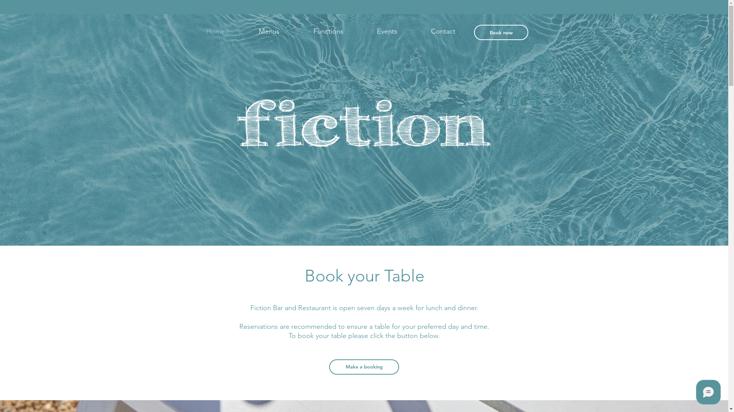 The image size is (734, 412). I want to click on Functions, so click(328, 31).